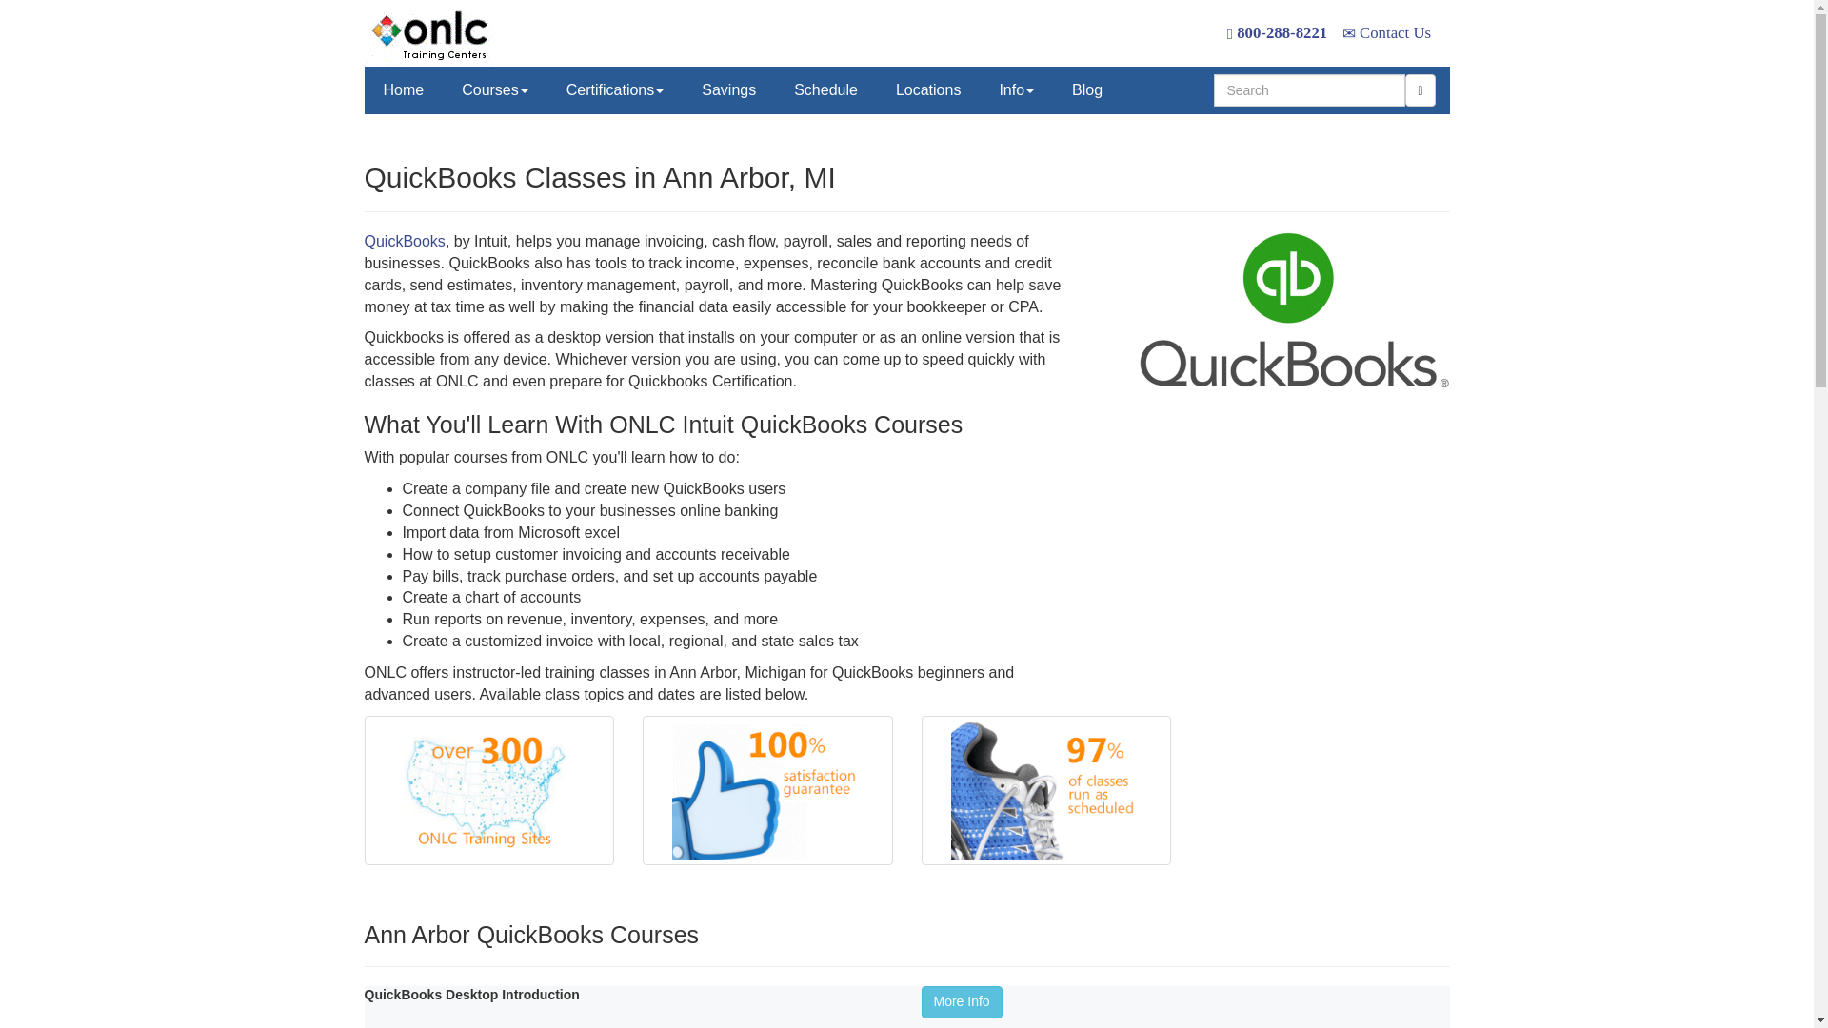  What do you see at coordinates (1386, 32) in the screenshot?
I see ` Contact Us` at bounding box center [1386, 32].